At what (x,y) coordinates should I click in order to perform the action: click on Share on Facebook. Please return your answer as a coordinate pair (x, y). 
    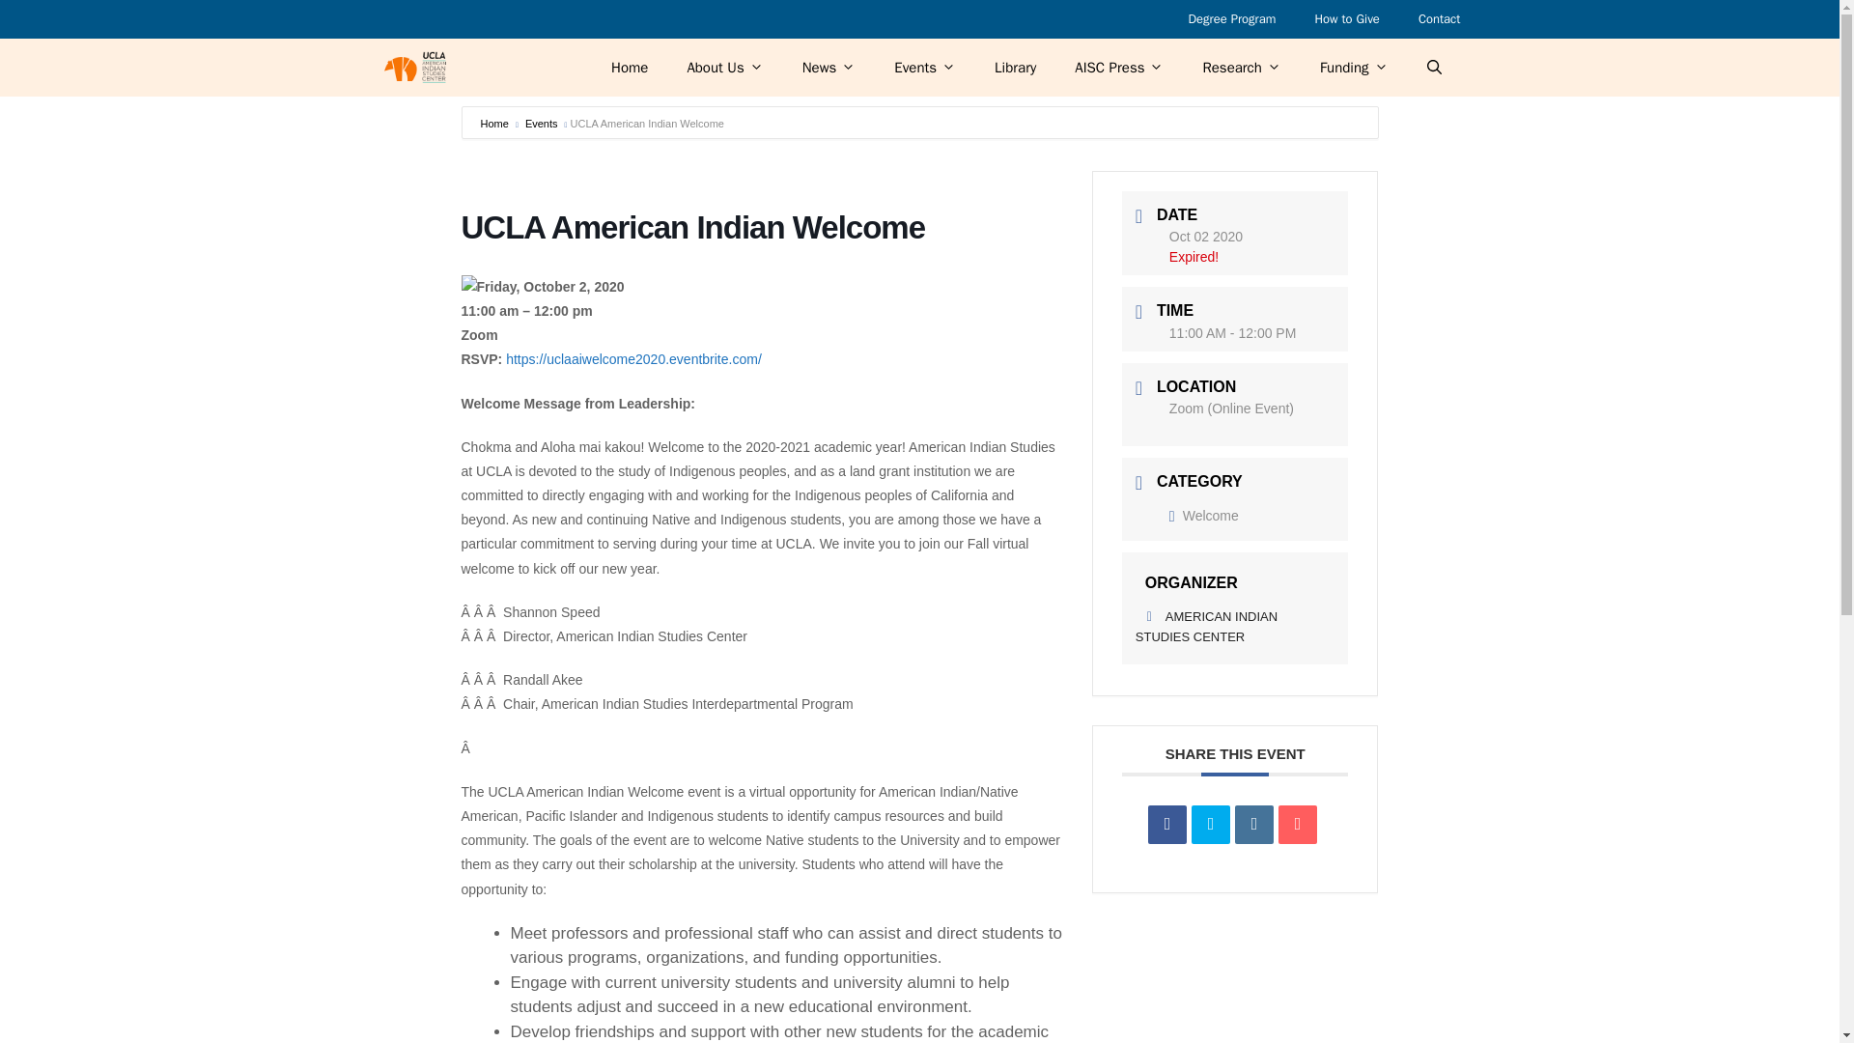
    Looking at the image, I should click on (1166, 824).